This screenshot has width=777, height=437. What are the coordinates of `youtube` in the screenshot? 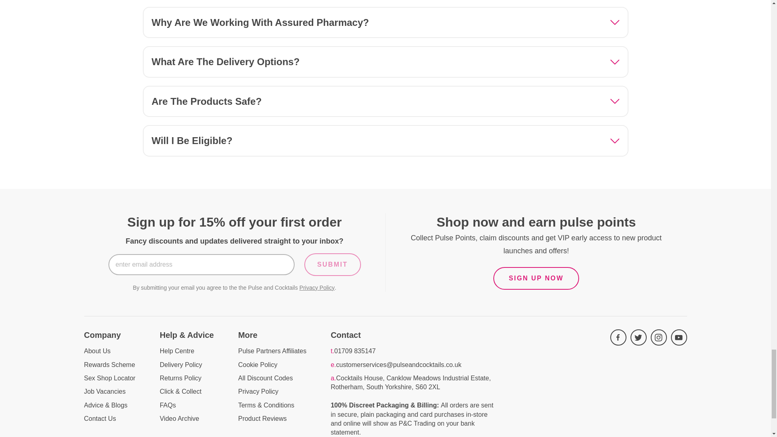 It's located at (679, 337).